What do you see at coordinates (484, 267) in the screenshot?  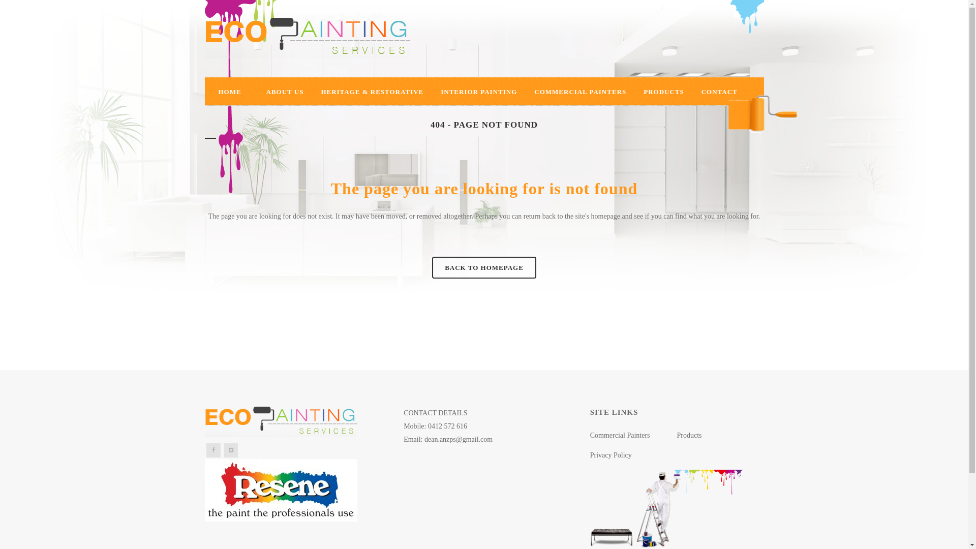 I see `BACK TO HOMEPAGE` at bounding box center [484, 267].